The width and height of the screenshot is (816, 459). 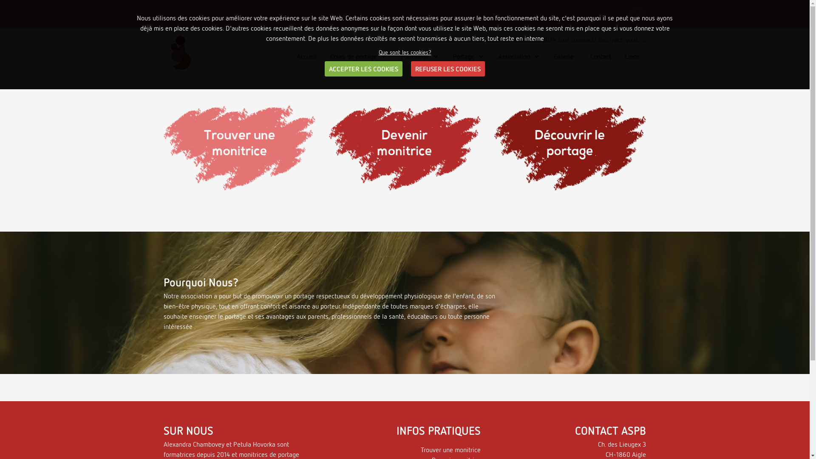 I want to click on ACCEPTER LES COOKIES, so click(x=364, y=69).